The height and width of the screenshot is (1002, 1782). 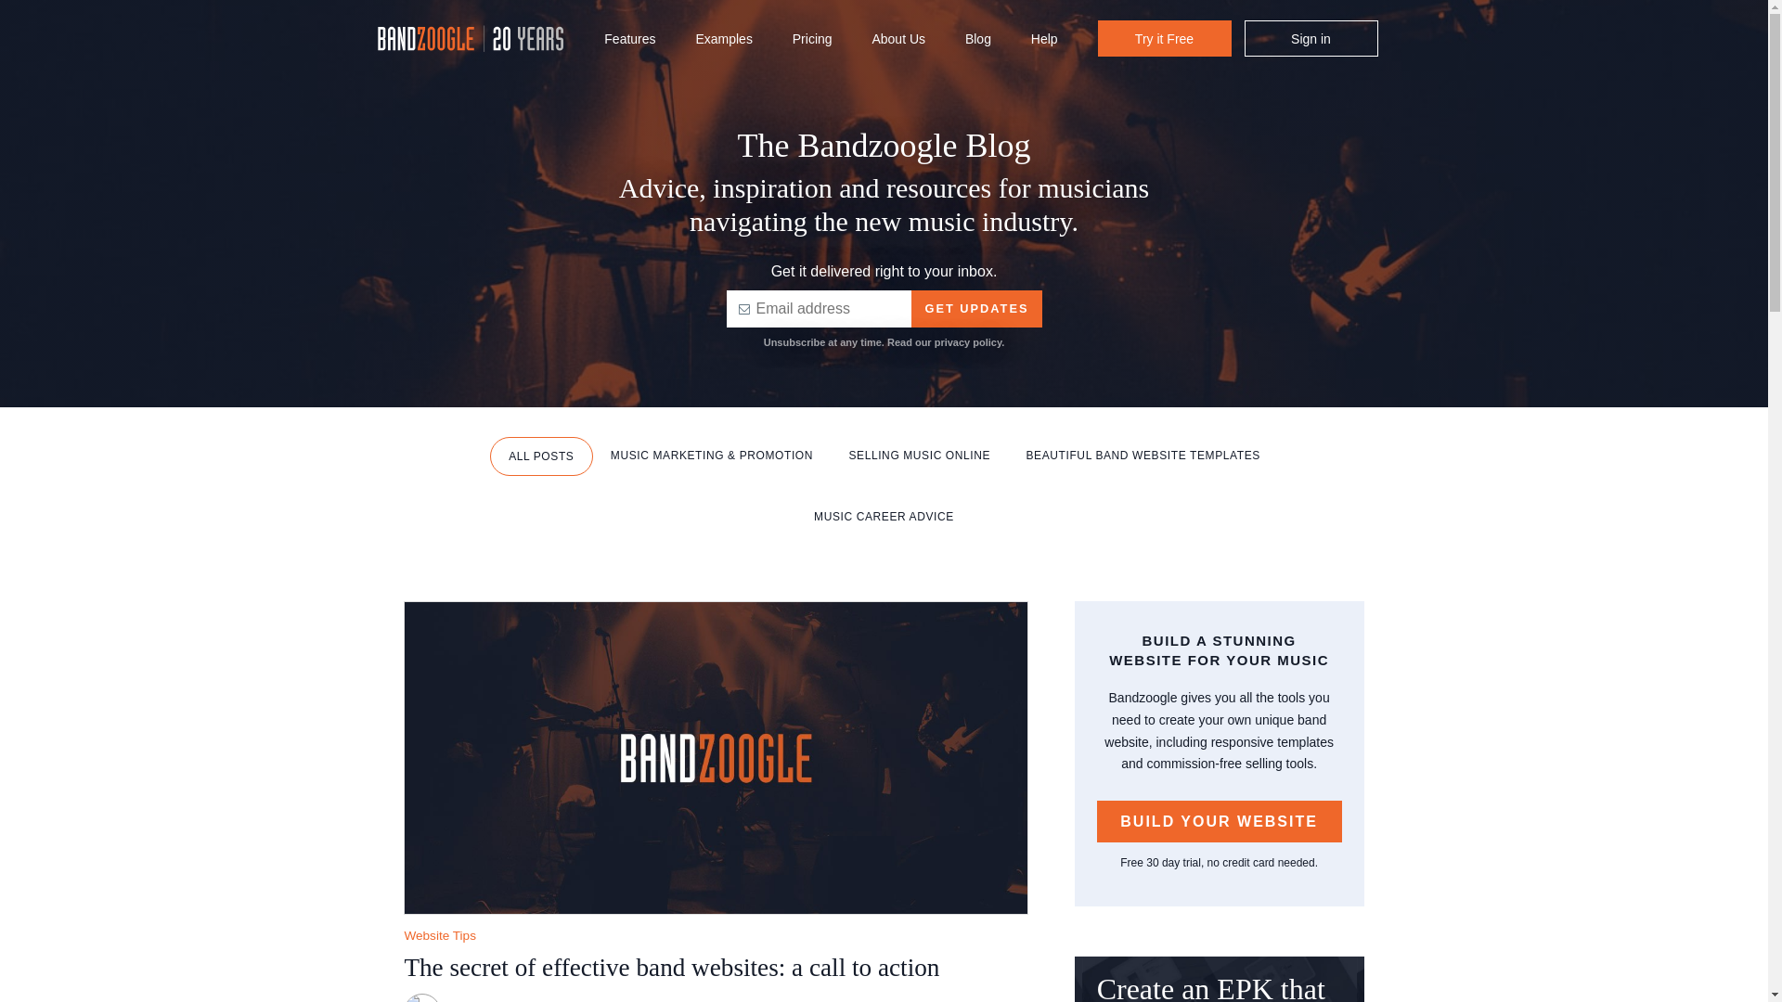 I want to click on Help, so click(x=1045, y=41).